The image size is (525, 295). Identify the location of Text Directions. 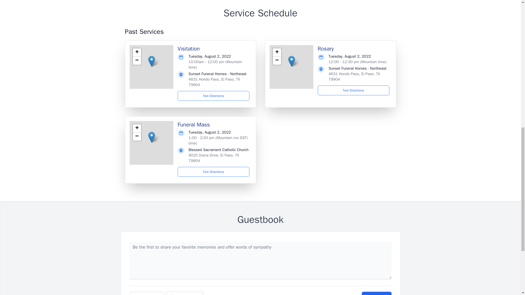
(214, 172).